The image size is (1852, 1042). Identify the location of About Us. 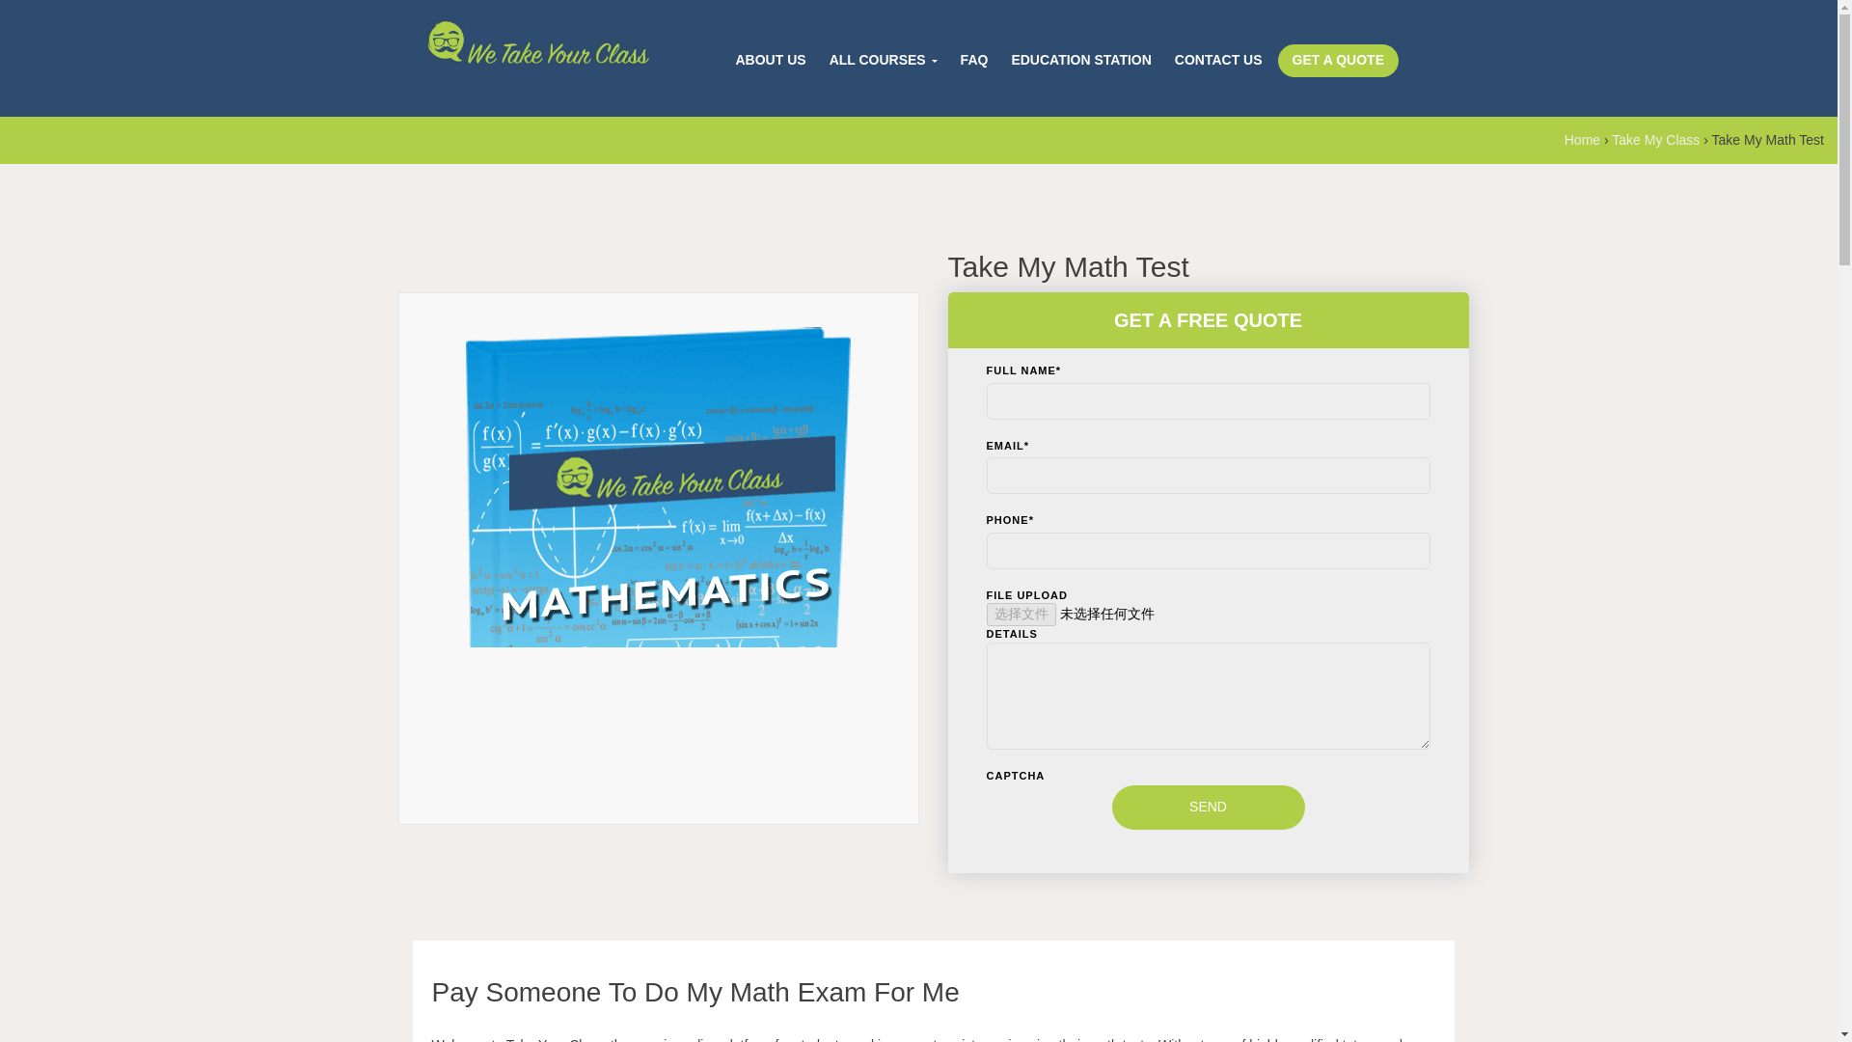
(770, 60).